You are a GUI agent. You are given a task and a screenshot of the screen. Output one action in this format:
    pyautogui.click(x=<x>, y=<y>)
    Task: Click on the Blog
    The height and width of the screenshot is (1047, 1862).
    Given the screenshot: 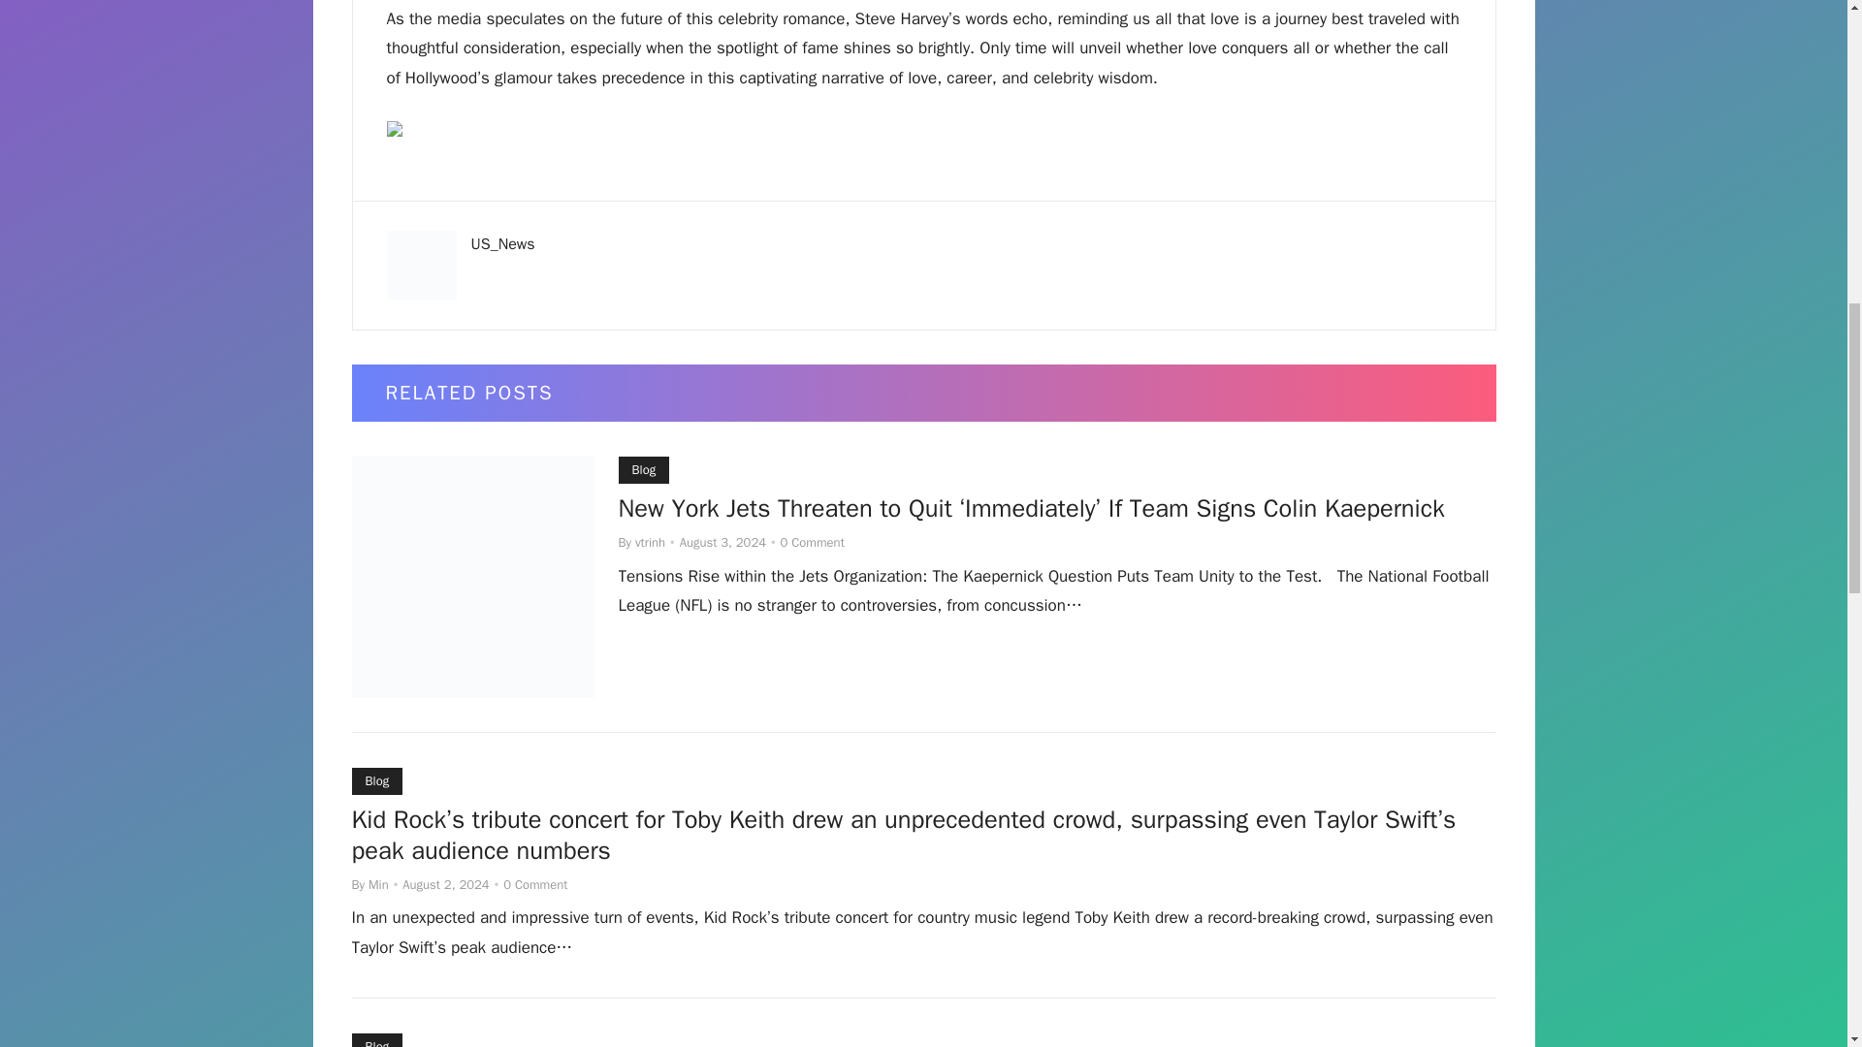 What is the action you would take?
    pyautogui.click(x=376, y=780)
    